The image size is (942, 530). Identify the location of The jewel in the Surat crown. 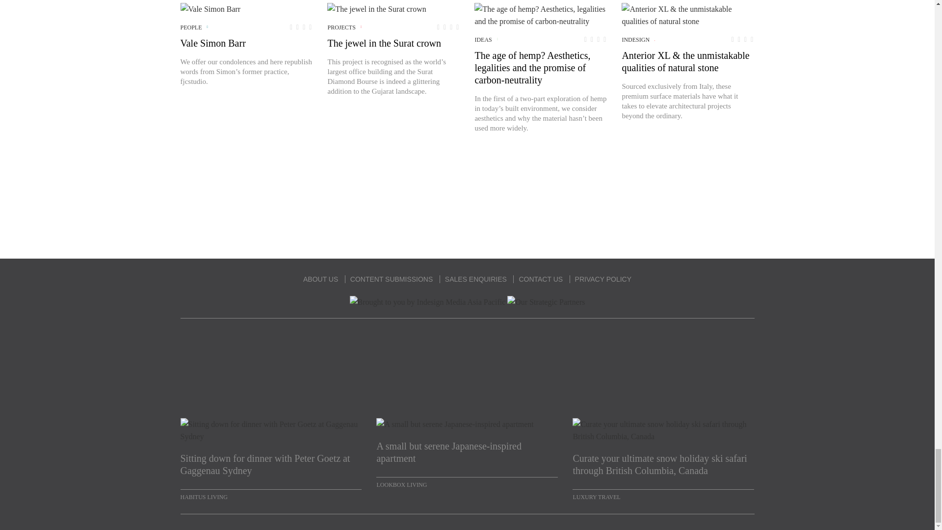
(376, 9).